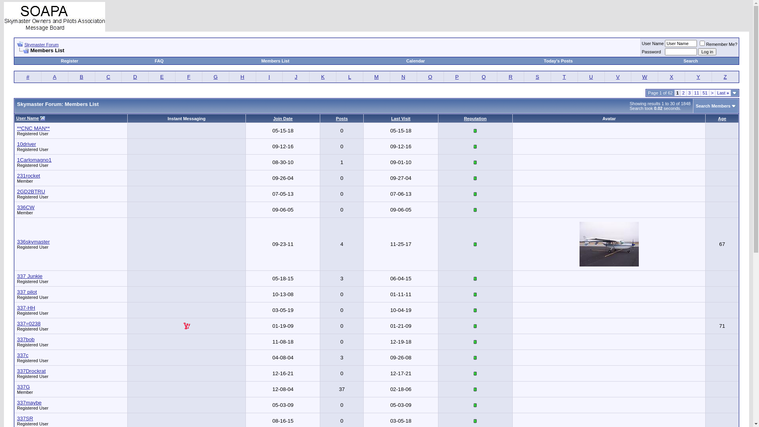 The height and width of the screenshot is (427, 759). I want to click on **CNC MAN**, so click(33, 128).